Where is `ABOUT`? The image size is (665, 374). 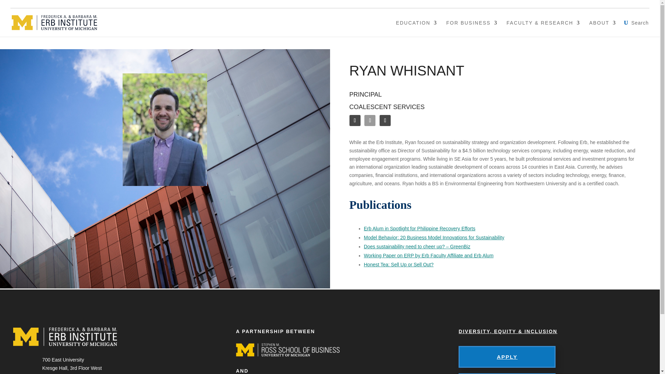
ABOUT is located at coordinates (603, 28).